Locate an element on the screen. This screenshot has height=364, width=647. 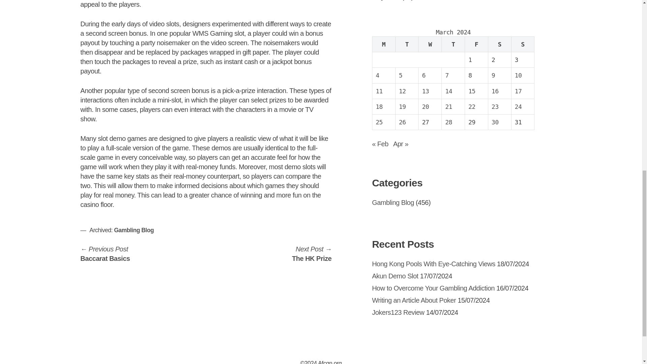
14 is located at coordinates (449, 91).